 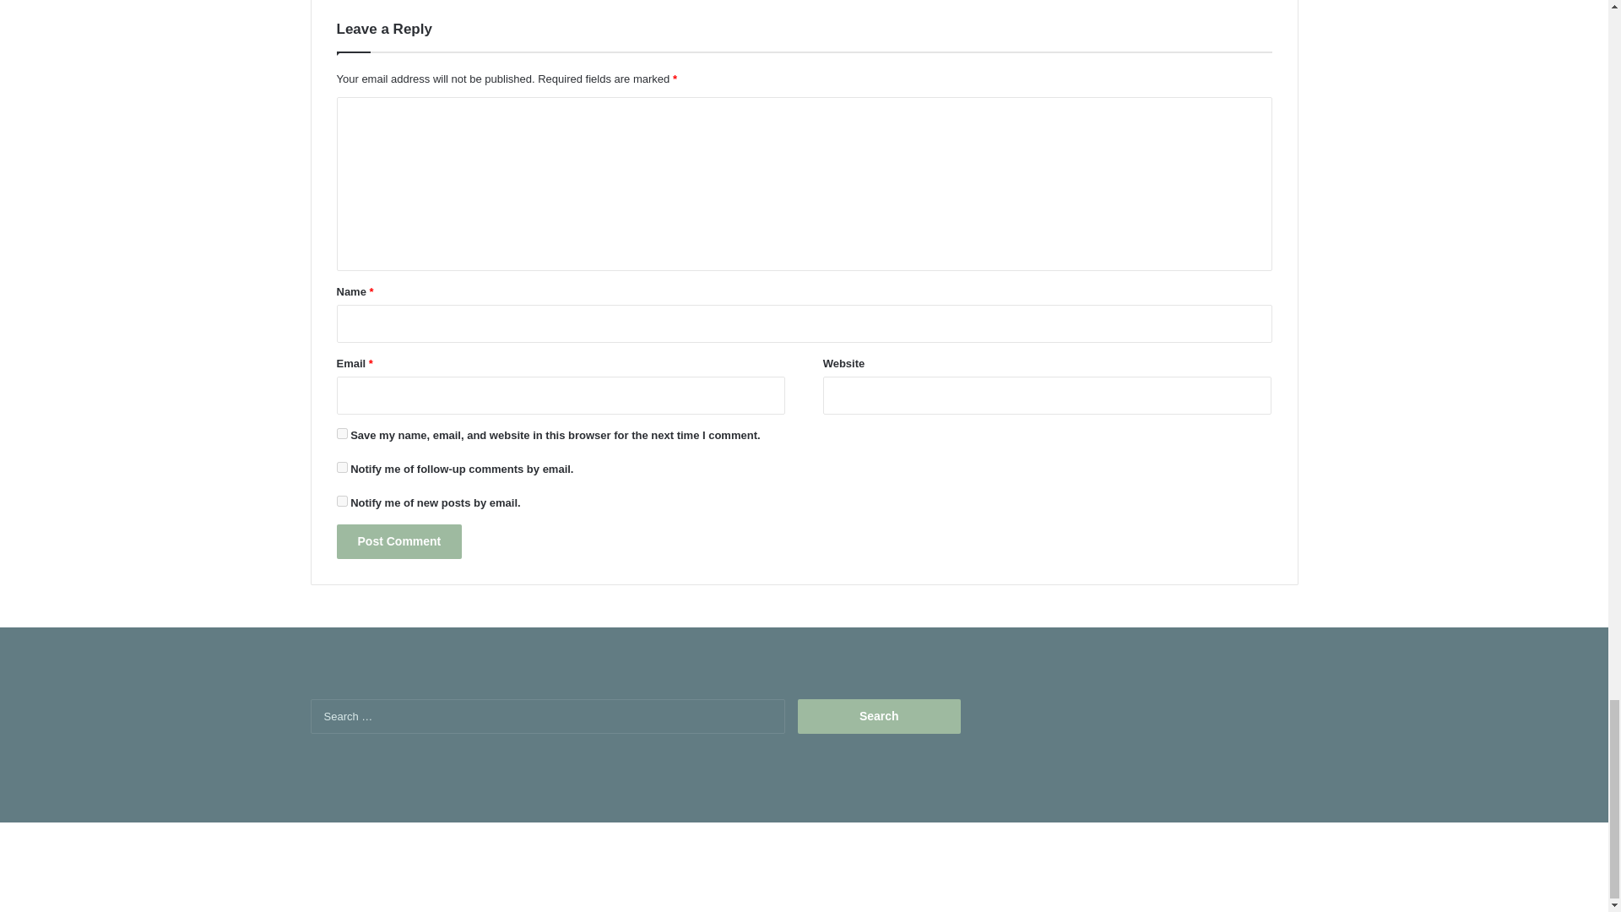 What do you see at coordinates (398, 542) in the screenshot?
I see `Post Comment` at bounding box center [398, 542].